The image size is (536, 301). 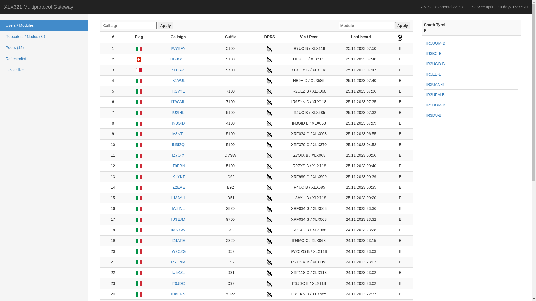 What do you see at coordinates (178, 48) in the screenshot?
I see `IW7BFN` at bounding box center [178, 48].